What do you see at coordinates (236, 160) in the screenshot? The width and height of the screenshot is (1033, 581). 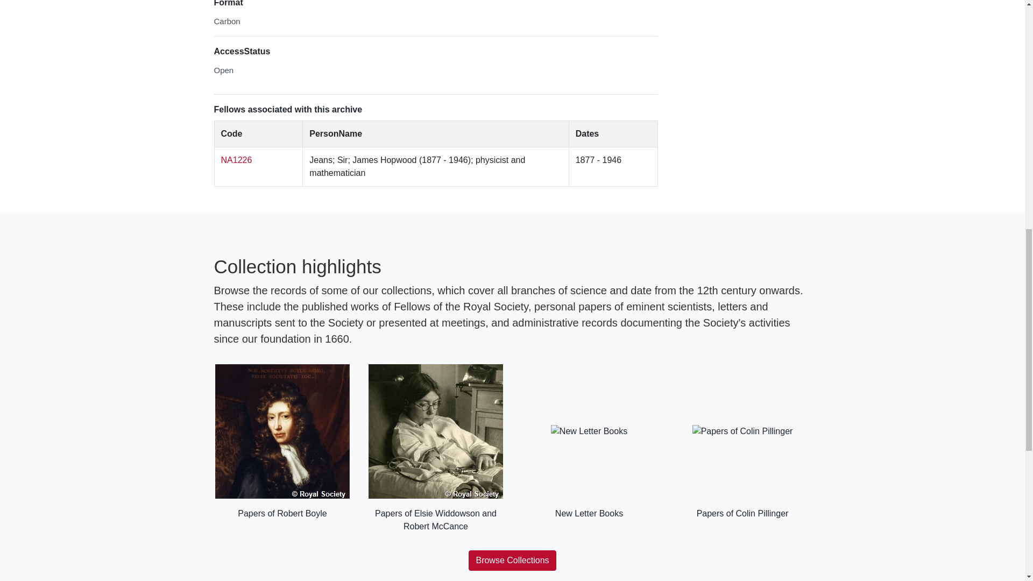 I see `Show related Persons records.` at bounding box center [236, 160].